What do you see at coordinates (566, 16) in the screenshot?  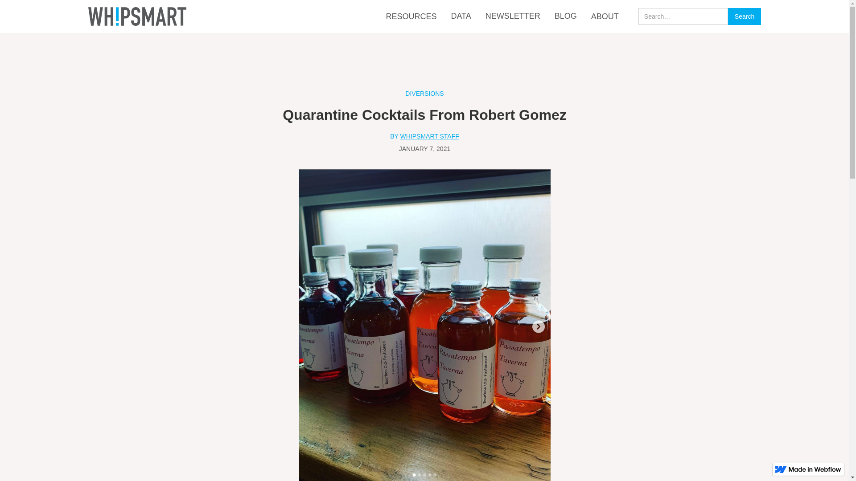 I see `BLOG` at bounding box center [566, 16].